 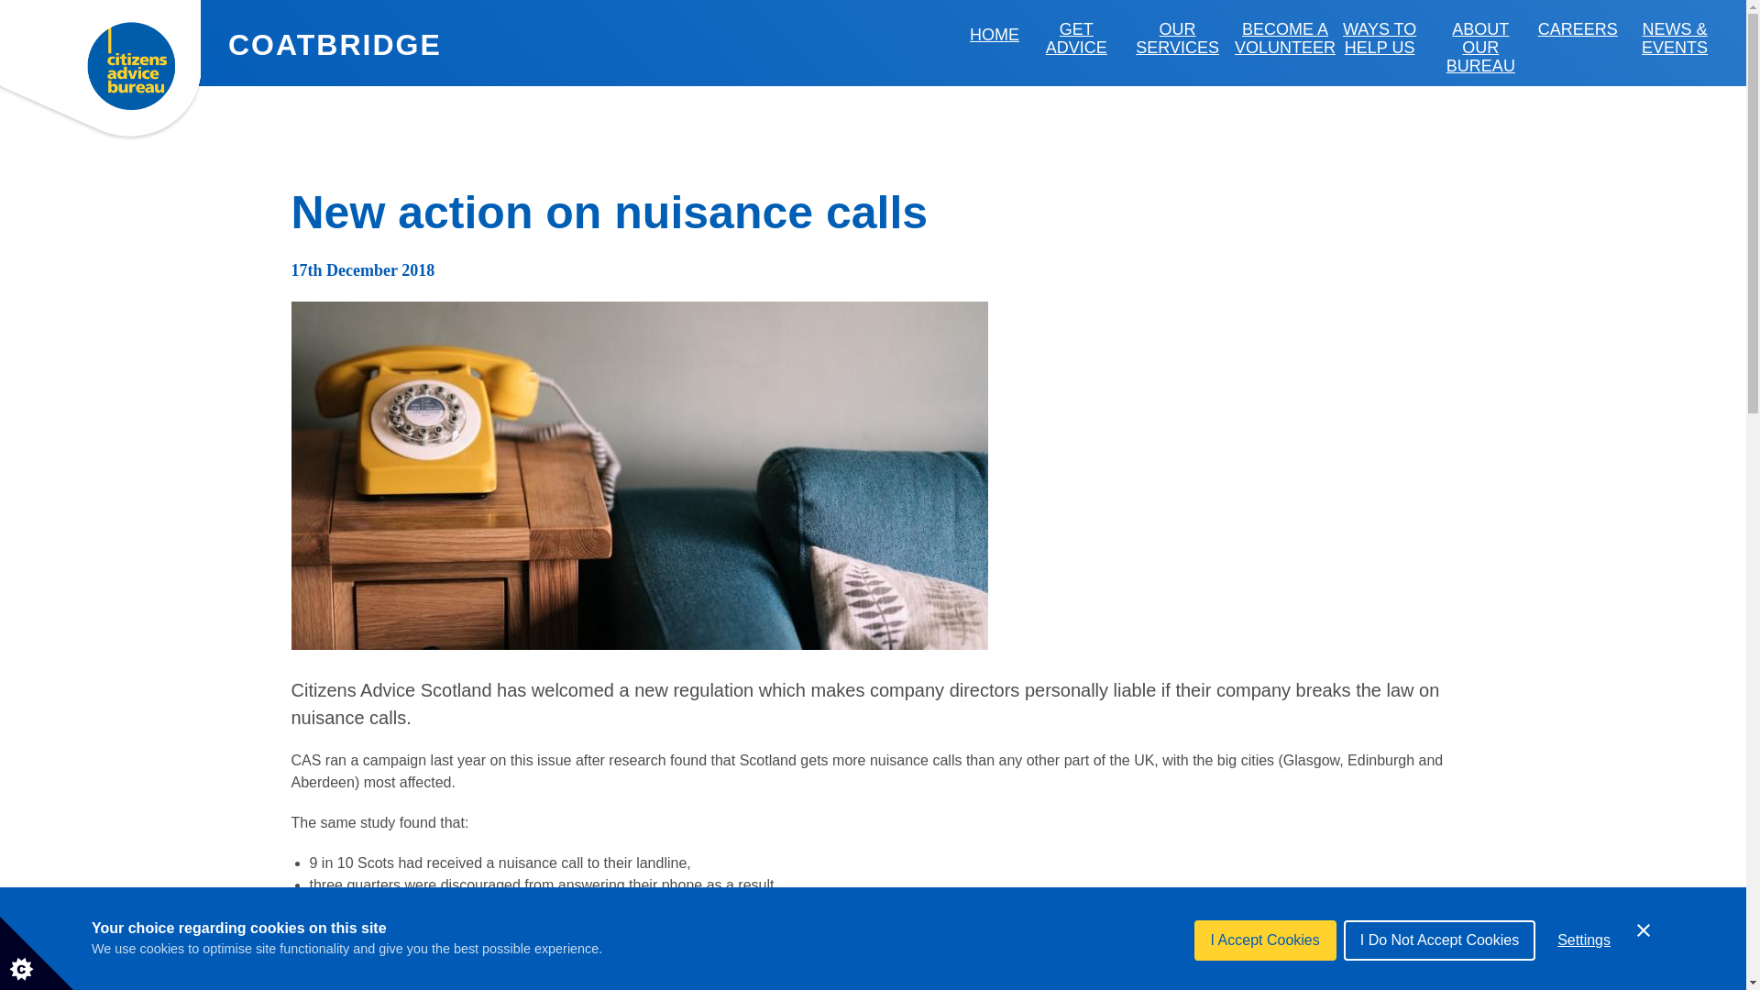 I want to click on OUR SERVICES, so click(x=1177, y=38).